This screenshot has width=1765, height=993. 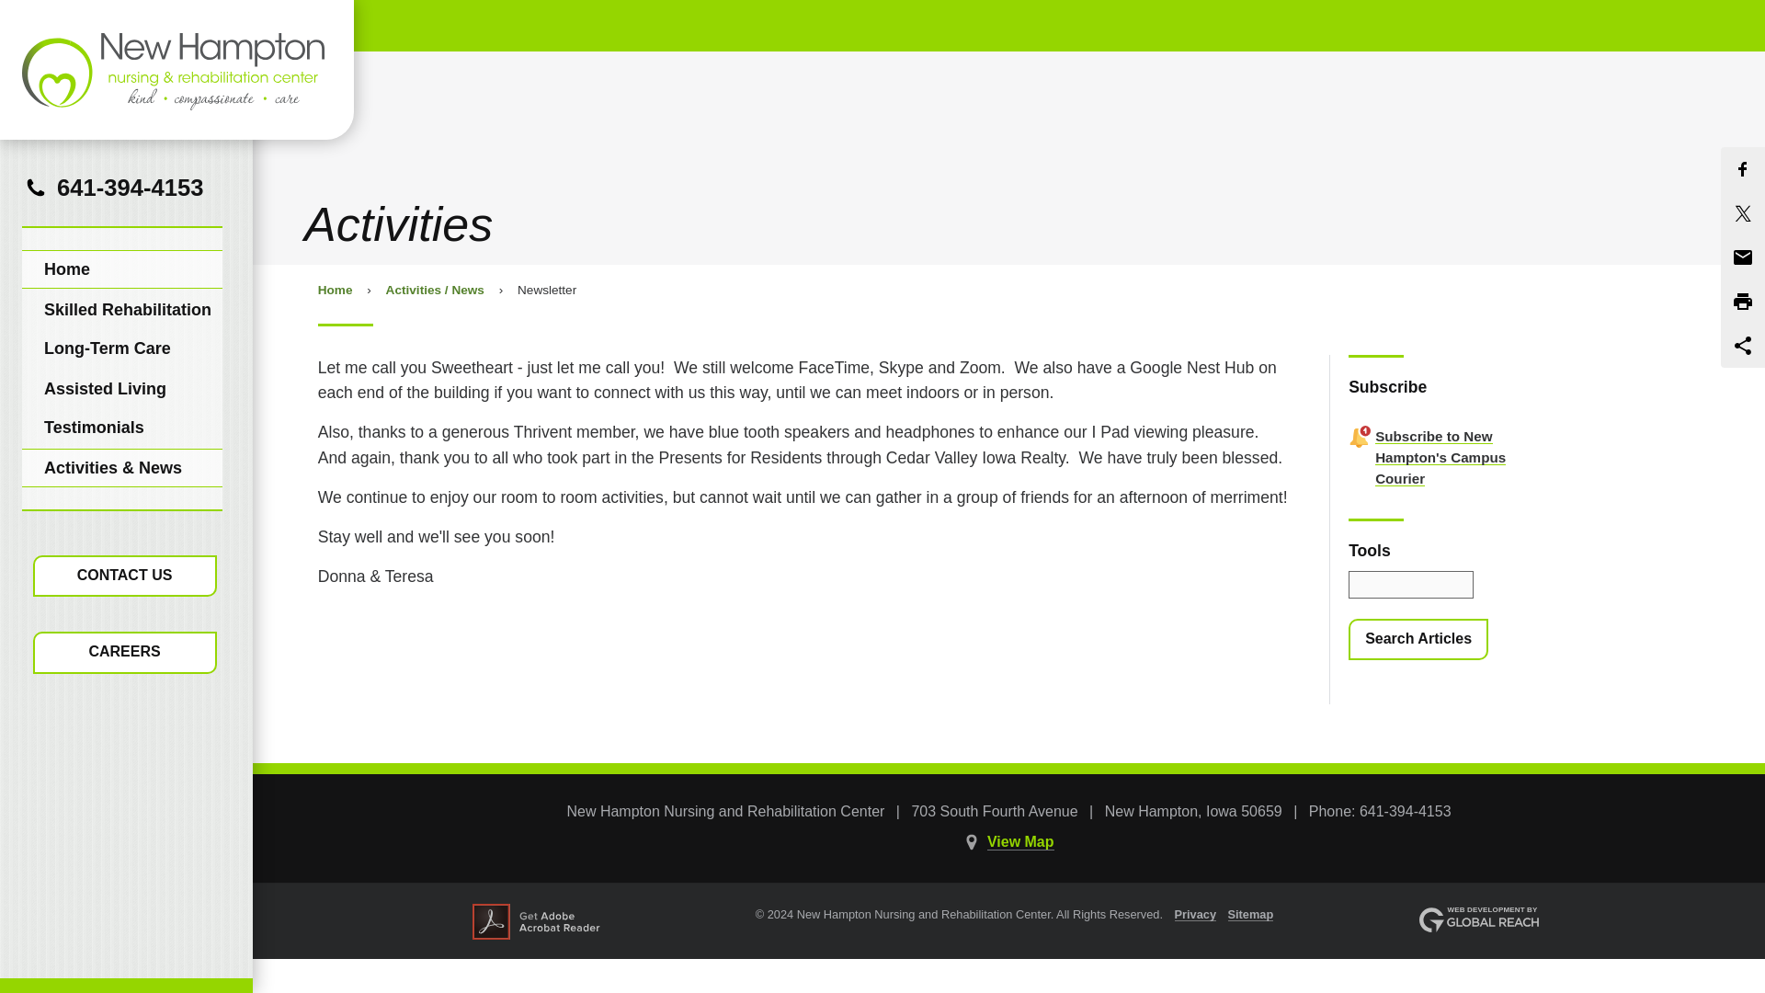 What do you see at coordinates (121, 427) in the screenshot?
I see `Testimonials` at bounding box center [121, 427].